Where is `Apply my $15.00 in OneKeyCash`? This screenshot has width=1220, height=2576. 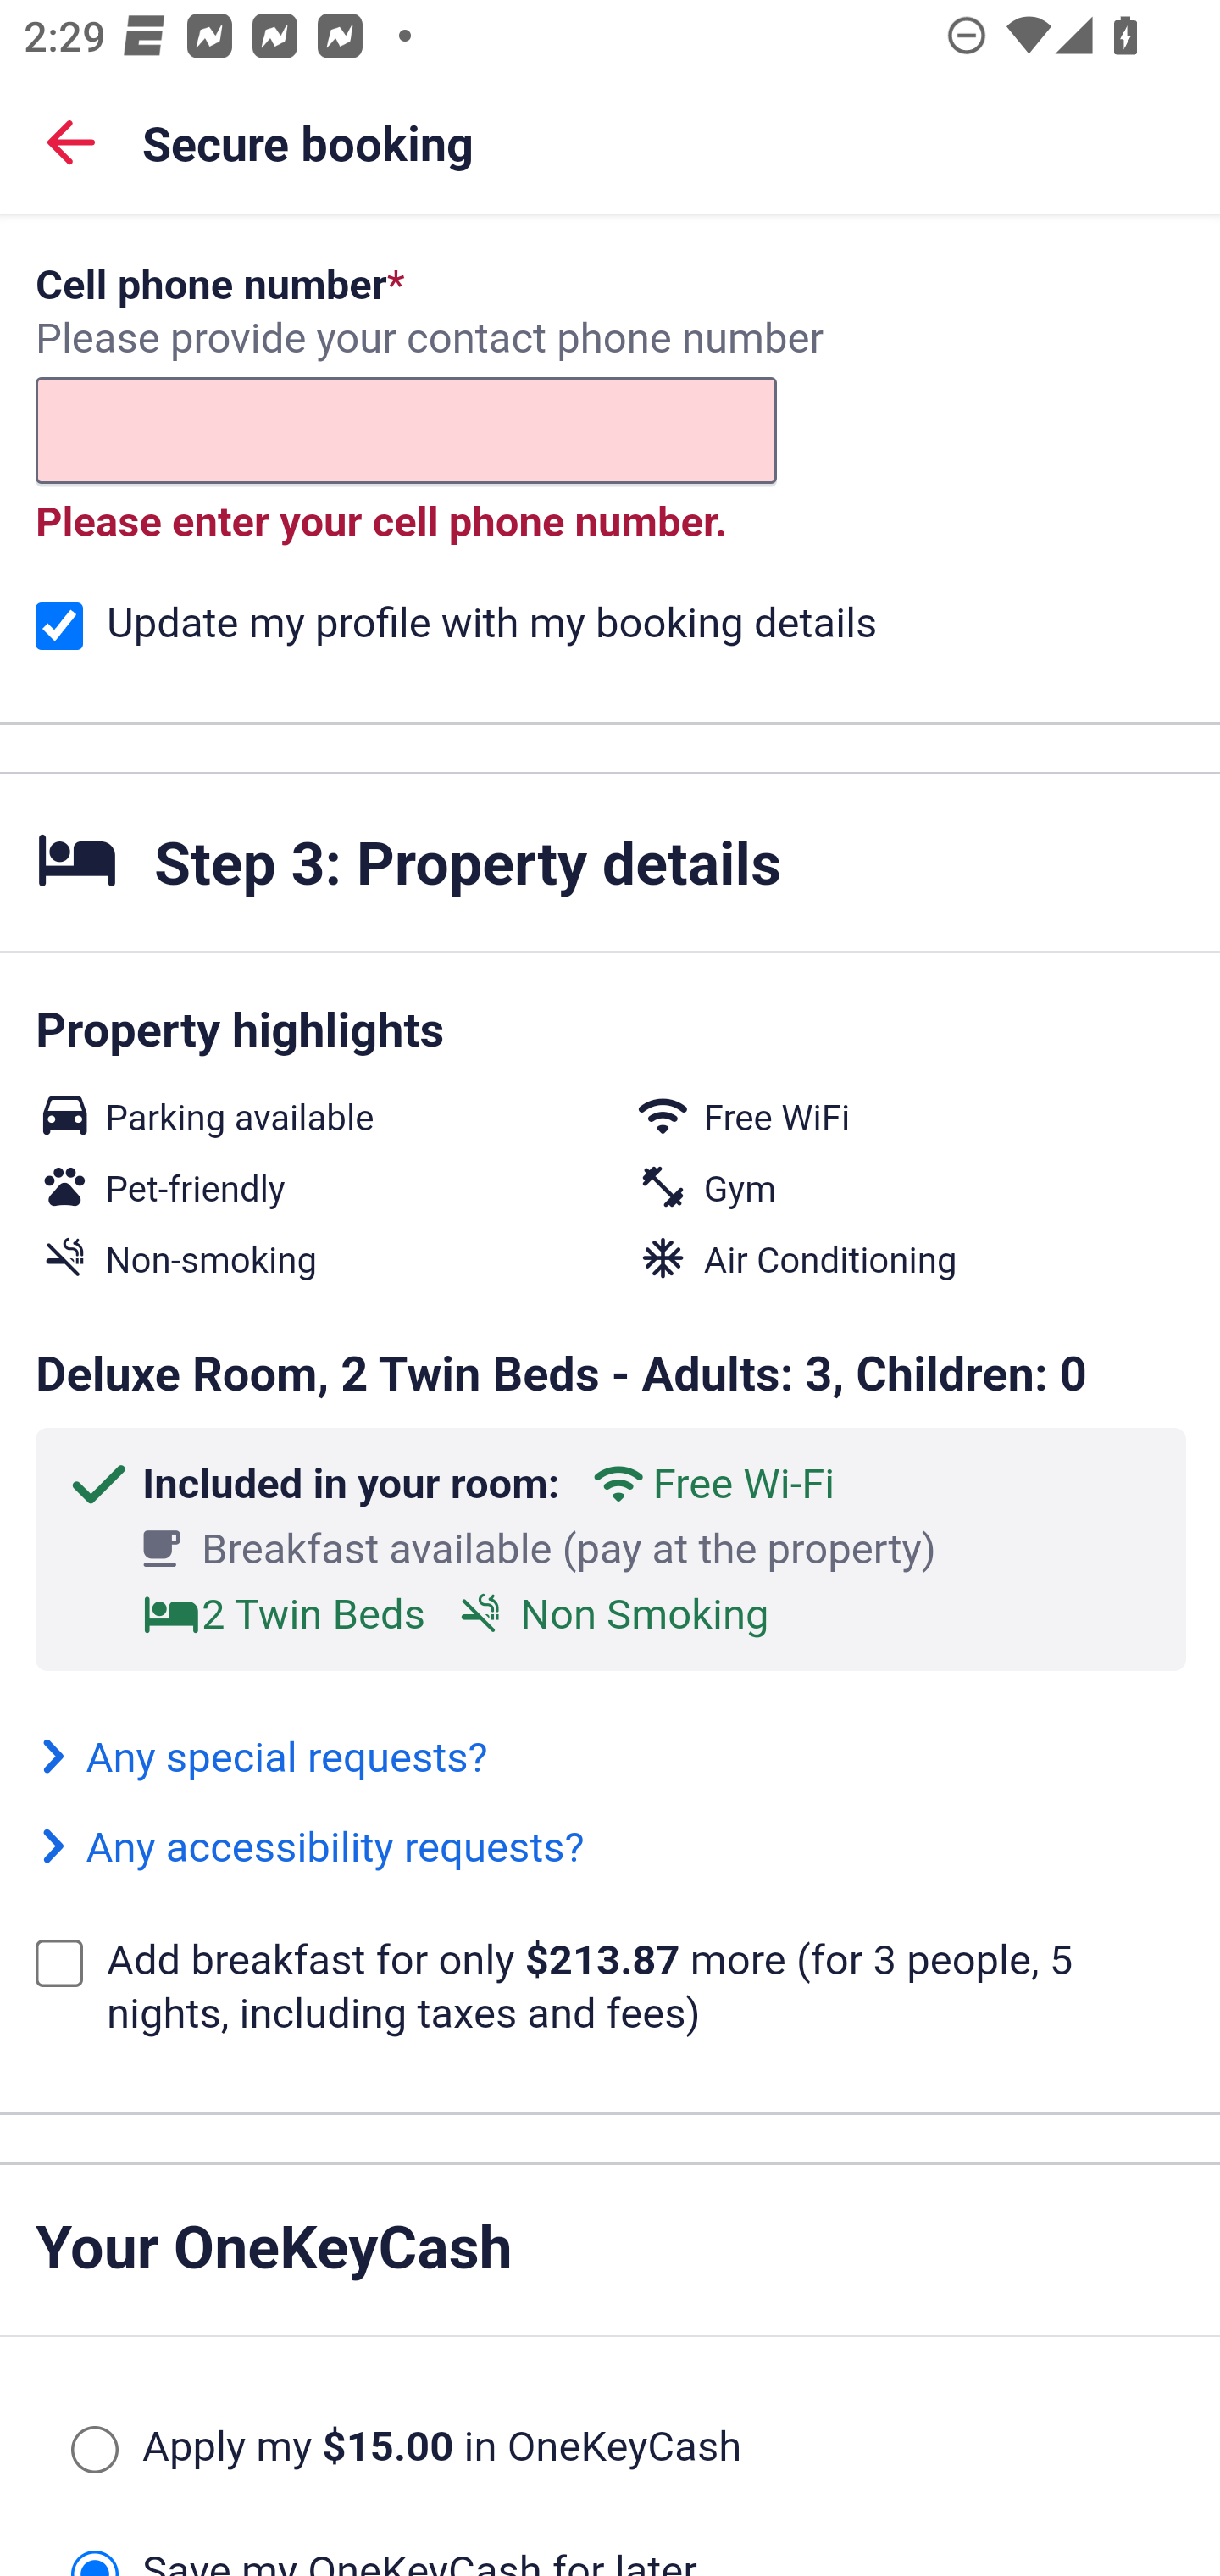
Apply my $15.00 in OneKeyCash is located at coordinates (94, 2451).